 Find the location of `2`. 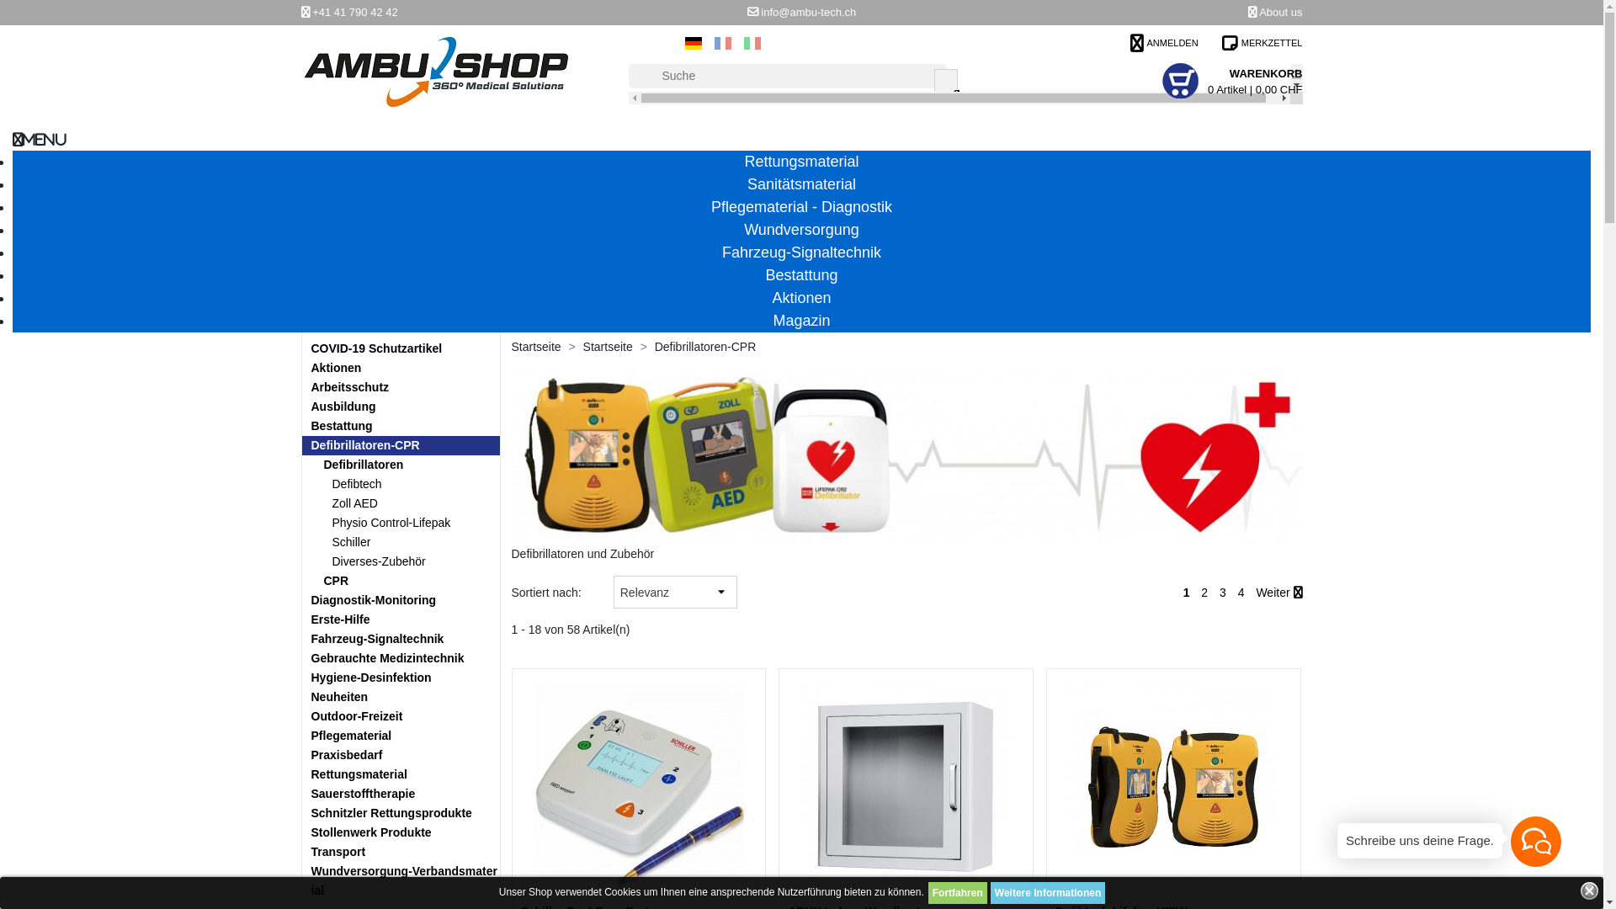

2 is located at coordinates (1204, 593).